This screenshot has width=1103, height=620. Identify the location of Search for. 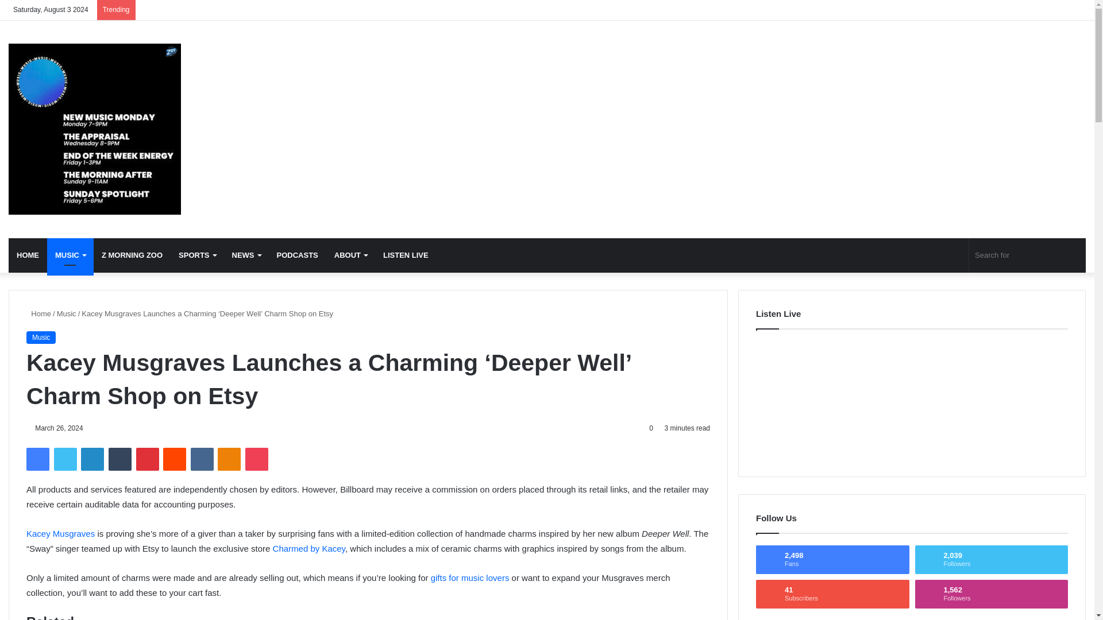
(1027, 255).